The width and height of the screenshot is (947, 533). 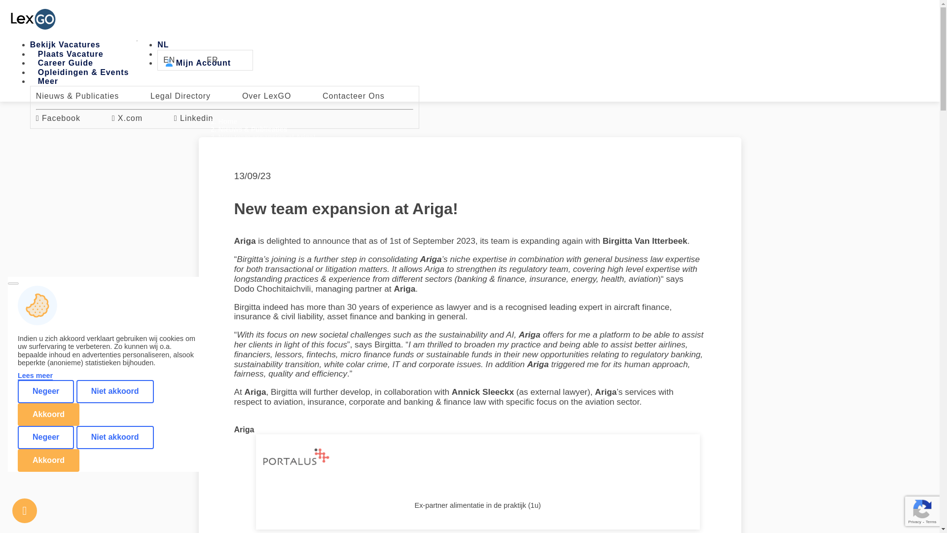 What do you see at coordinates (48, 460) in the screenshot?
I see `Akkoord` at bounding box center [48, 460].